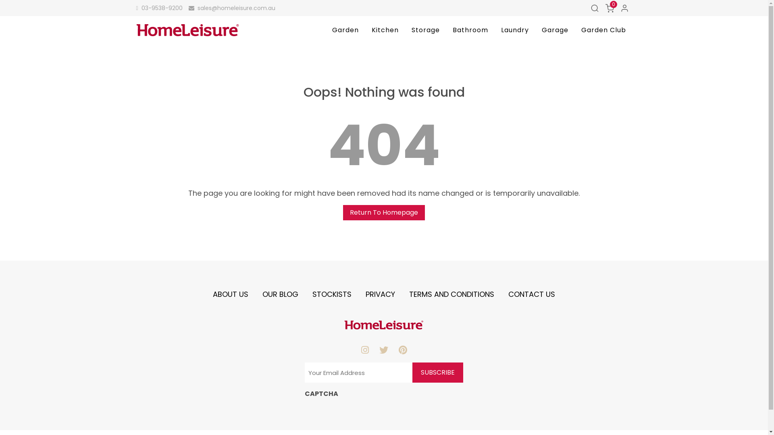 This screenshot has height=435, width=774. Describe the element at coordinates (532, 294) in the screenshot. I see `CONTACT US` at that location.